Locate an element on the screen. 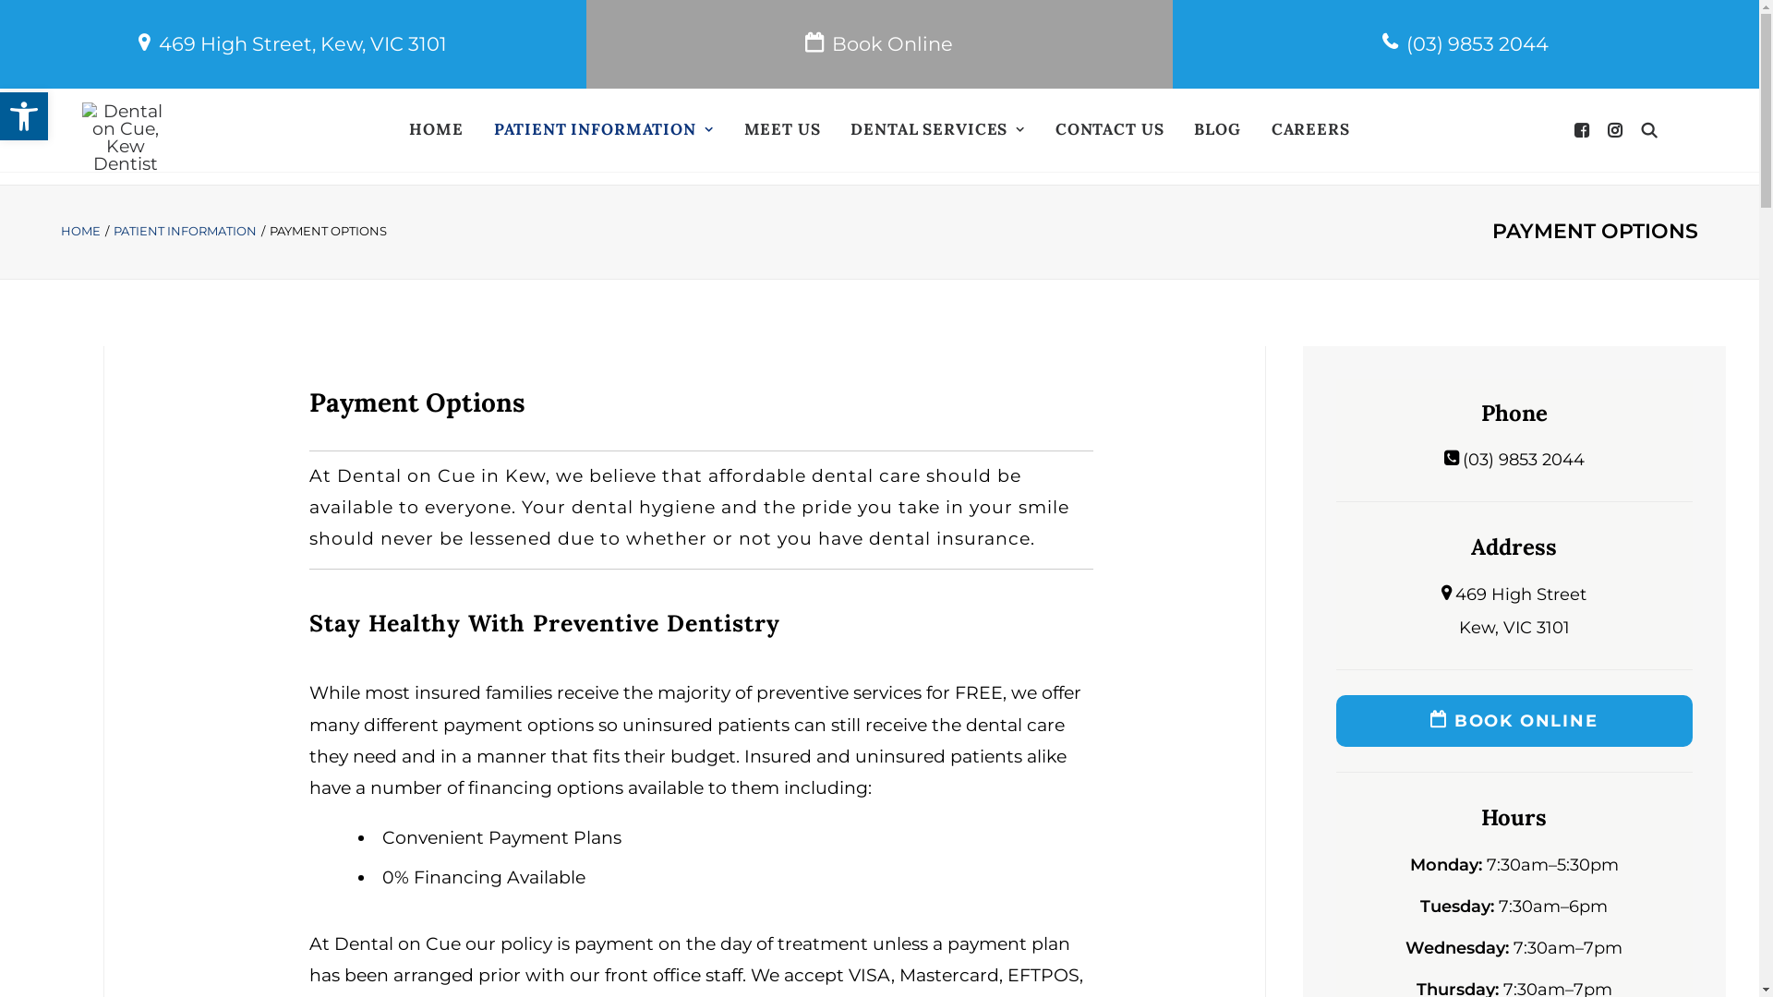 The width and height of the screenshot is (1773, 997).   469 High Street, Kew, VIC 3101 is located at coordinates (294, 44).